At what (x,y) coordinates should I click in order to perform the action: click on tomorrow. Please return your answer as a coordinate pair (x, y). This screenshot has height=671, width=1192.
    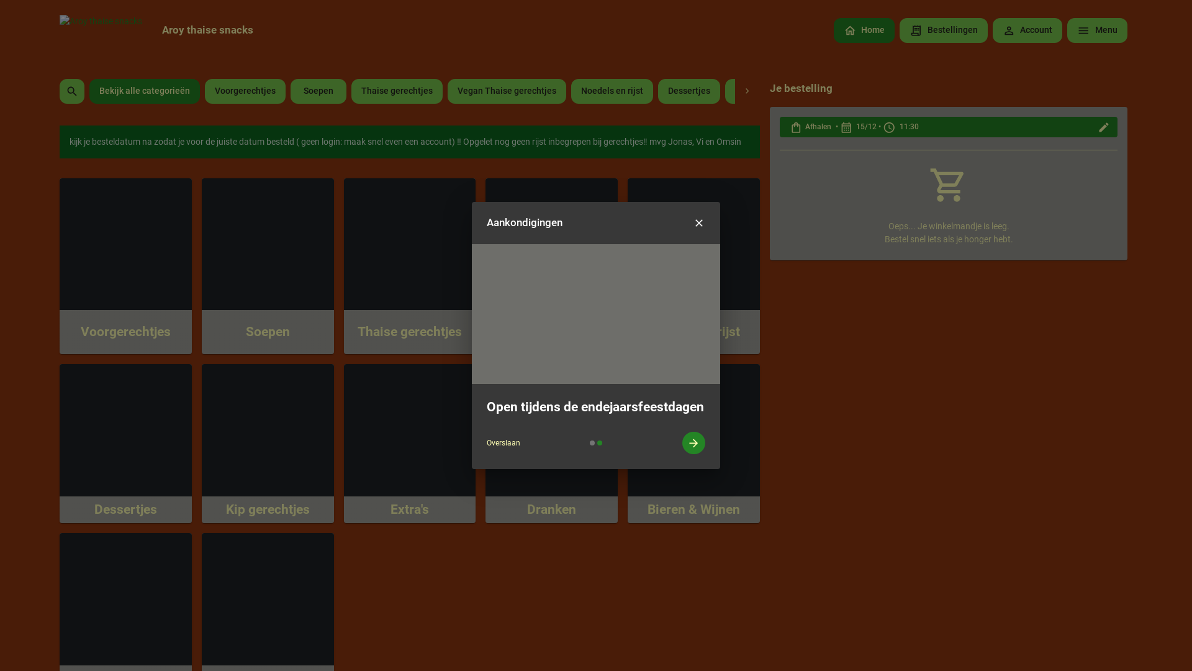
    Looking at the image, I should click on (495, 334).